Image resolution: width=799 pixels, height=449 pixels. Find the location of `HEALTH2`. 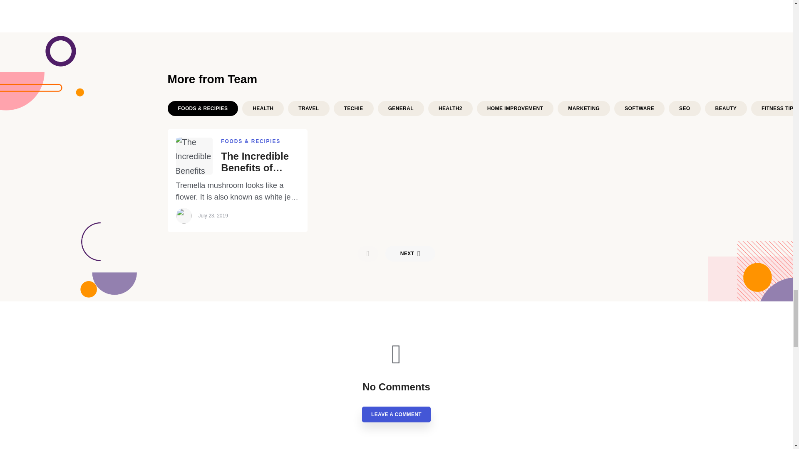

HEALTH2 is located at coordinates (450, 108).